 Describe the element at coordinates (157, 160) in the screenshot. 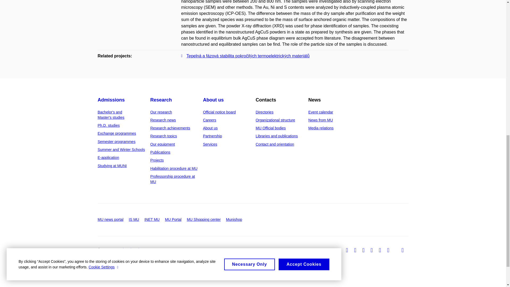

I see `Projects` at that location.